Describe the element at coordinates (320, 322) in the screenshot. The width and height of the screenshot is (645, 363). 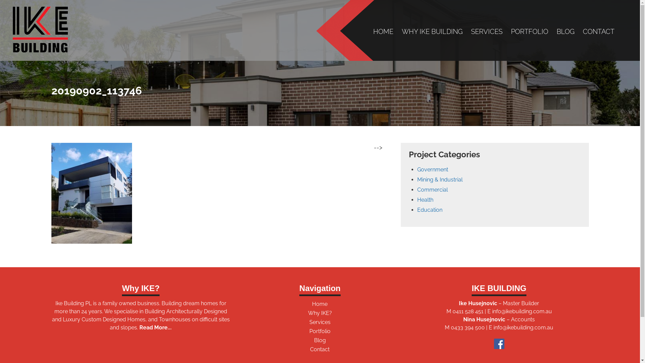
I see `Services` at that location.